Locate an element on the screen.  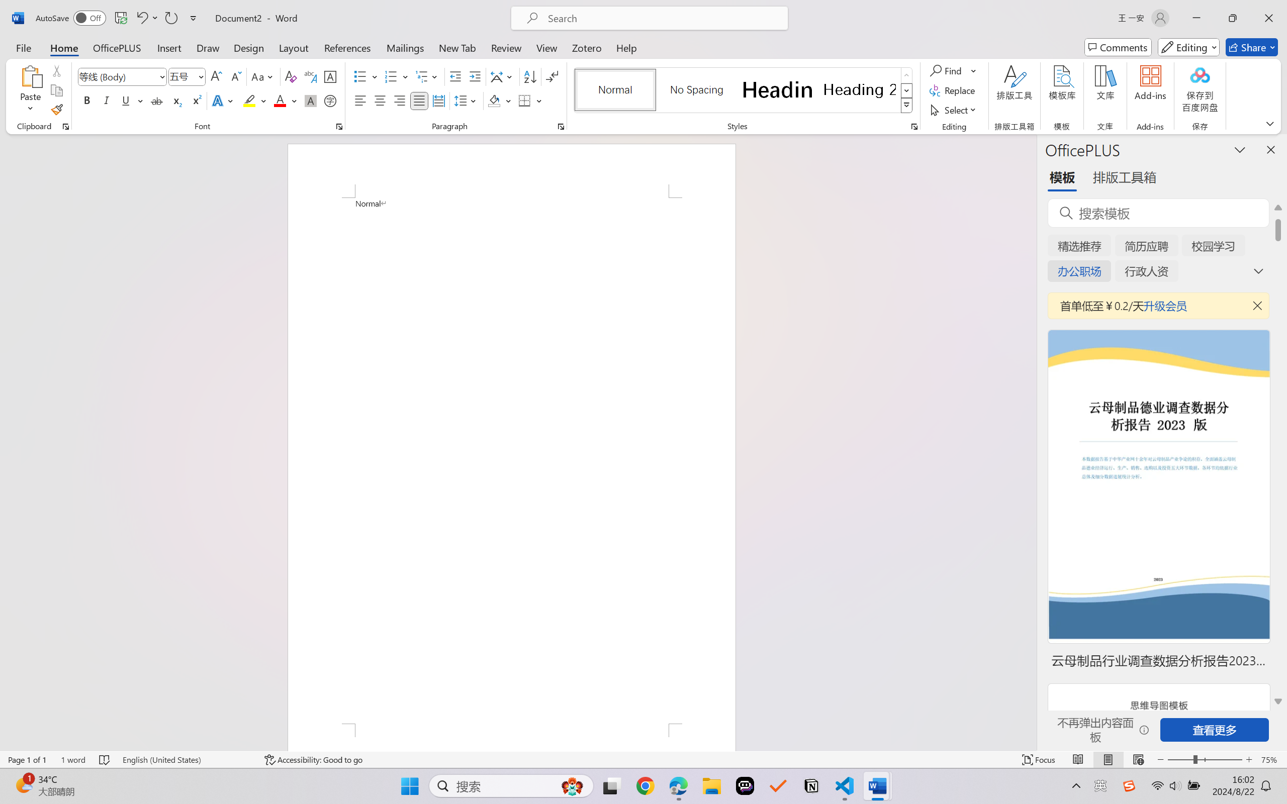
Increase Indent is located at coordinates (475, 76).